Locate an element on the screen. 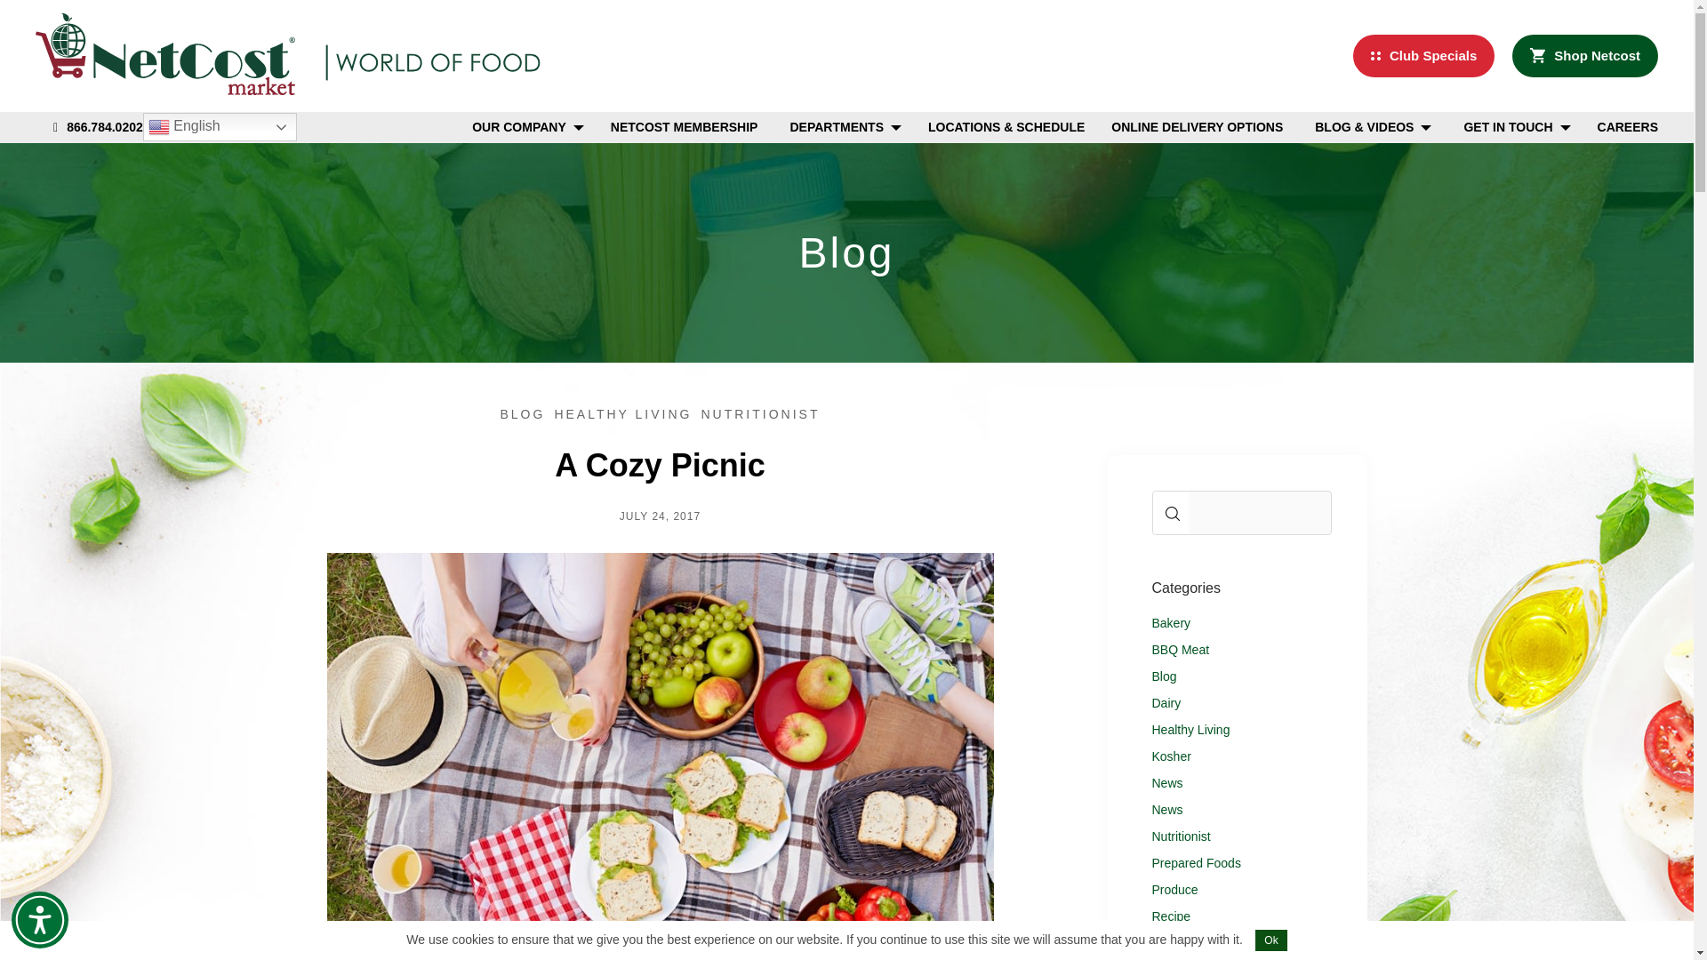 This screenshot has height=960, width=1707. ONLINE DELIVERY OPTIONS is located at coordinates (1197, 127).